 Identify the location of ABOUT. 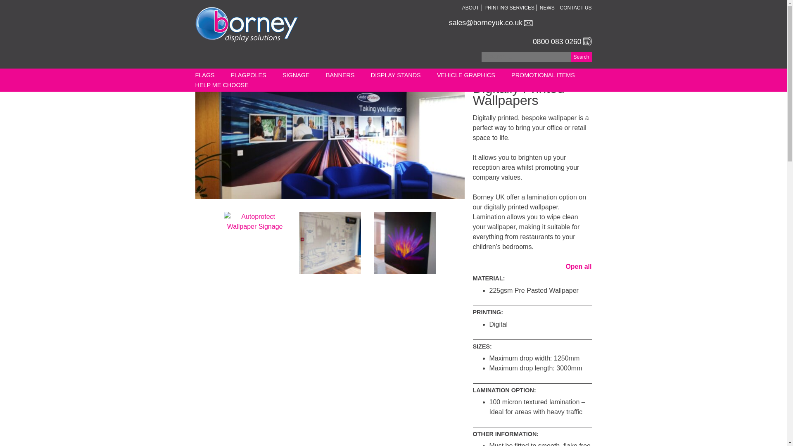
(470, 7).